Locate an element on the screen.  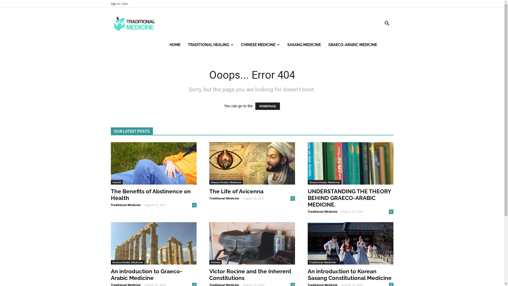
Victor Rocine and the Inherent Constitutions is located at coordinates (250, 275).